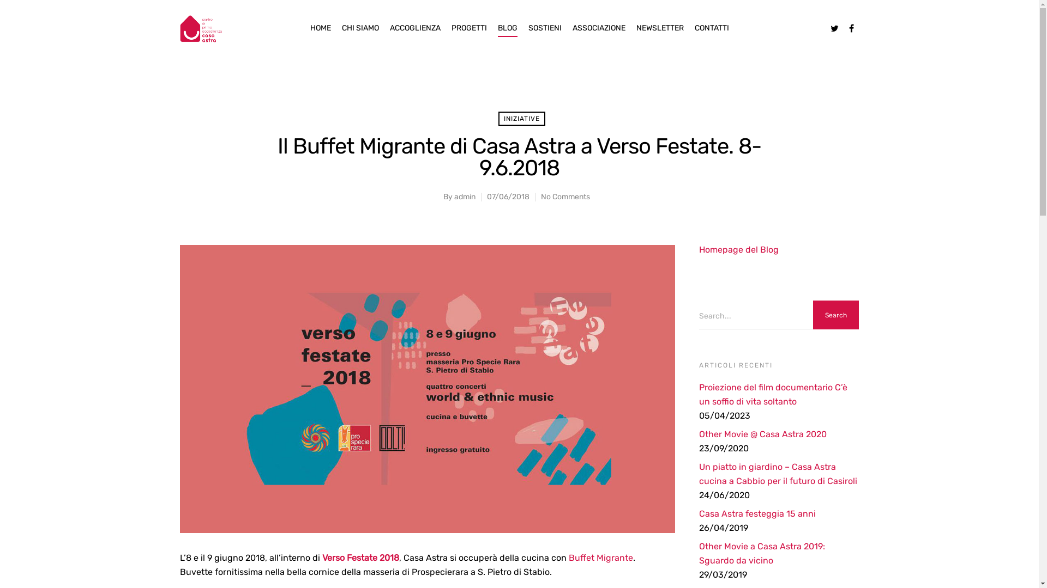 The height and width of the screenshot is (588, 1047). What do you see at coordinates (360, 36) in the screenshot?
I see `CHI SIAMO` at bounding box center [360, 36].